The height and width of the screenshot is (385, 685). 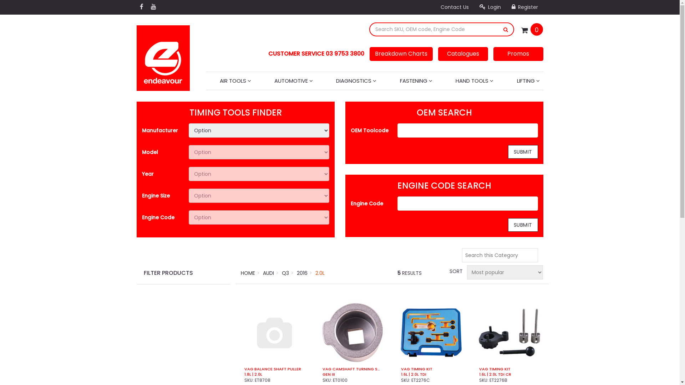 I want to click on LIFTING, so click(x=528, y=81).